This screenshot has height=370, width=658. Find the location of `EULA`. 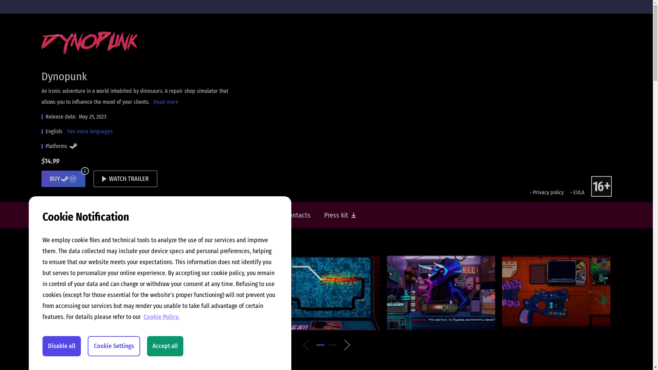

EULA is located at coordinates (577, 193).